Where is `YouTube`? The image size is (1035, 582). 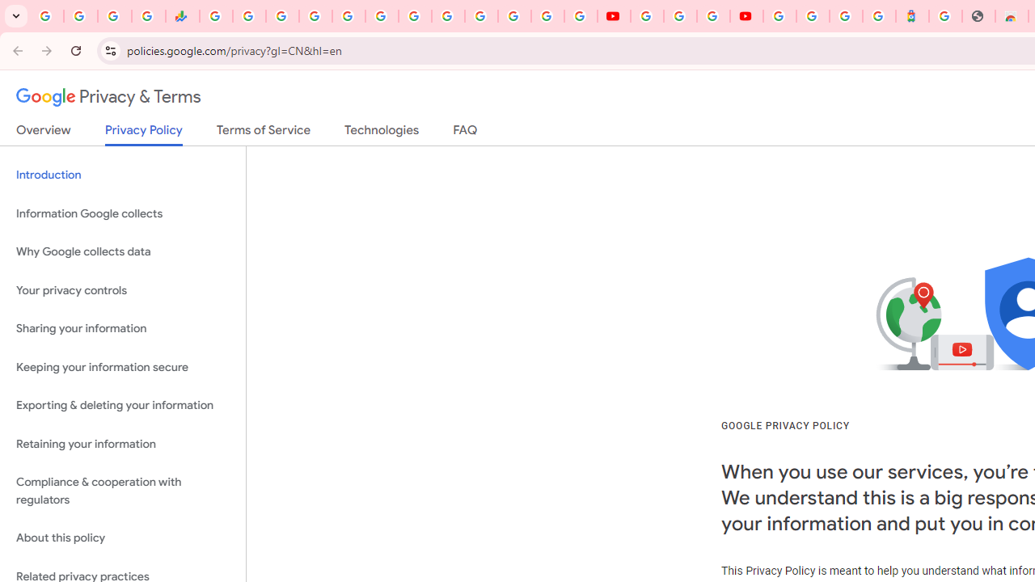 YouTube is located at coordinates (448, 16).